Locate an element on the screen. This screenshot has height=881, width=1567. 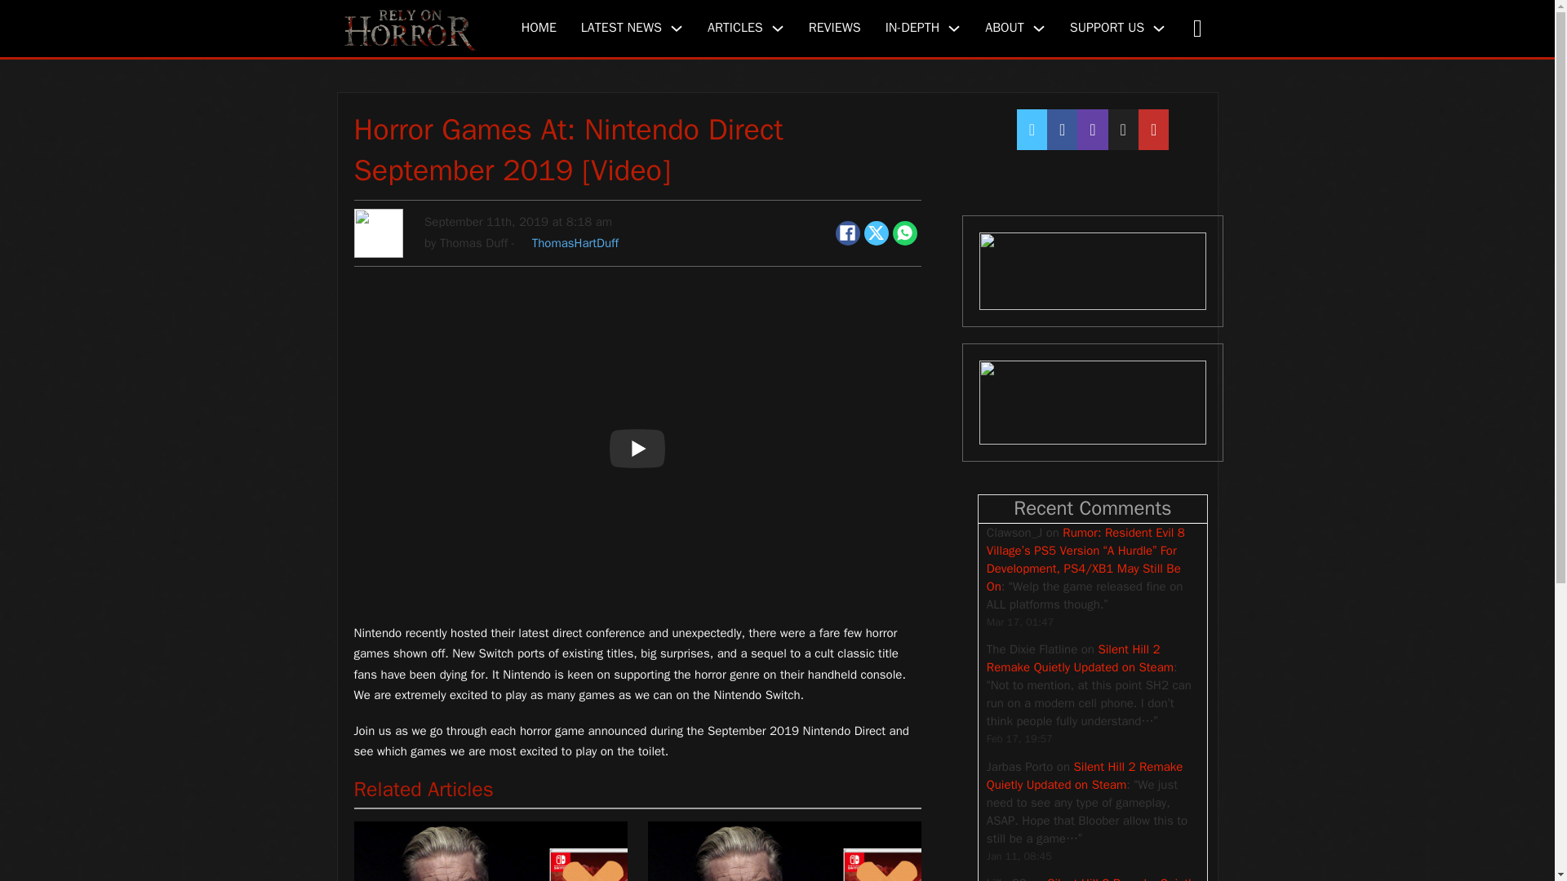
YouTube is located at coordinates (1092, 403).